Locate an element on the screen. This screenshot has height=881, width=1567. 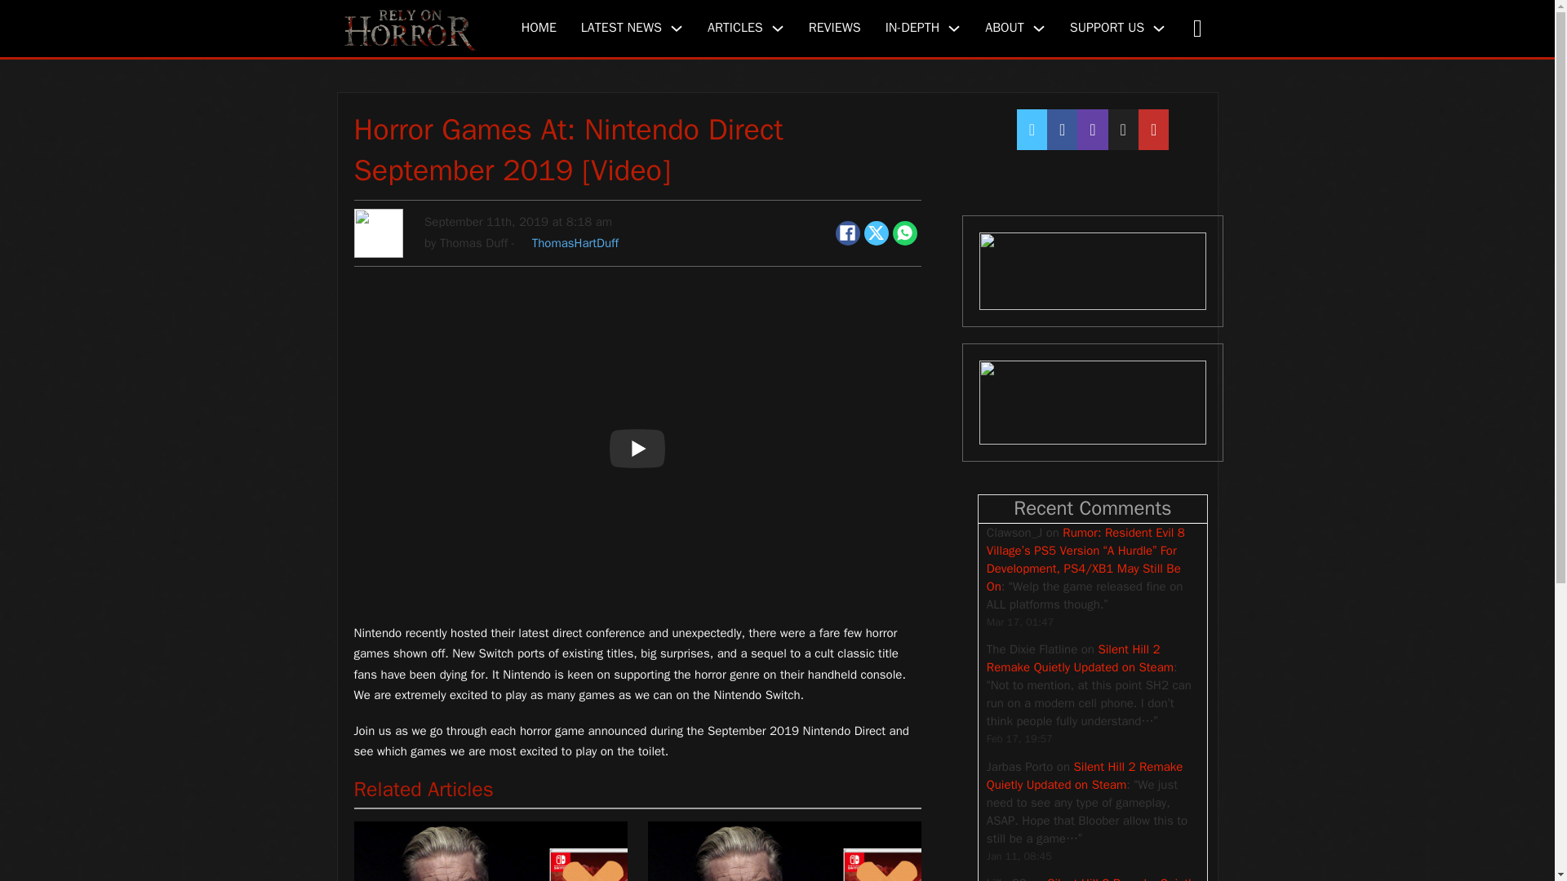
YouTube is located at coordinates (1092, 403).